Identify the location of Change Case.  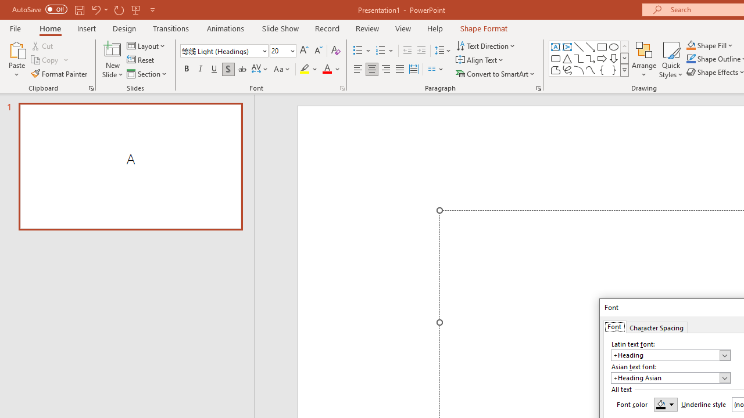
(282, 70).